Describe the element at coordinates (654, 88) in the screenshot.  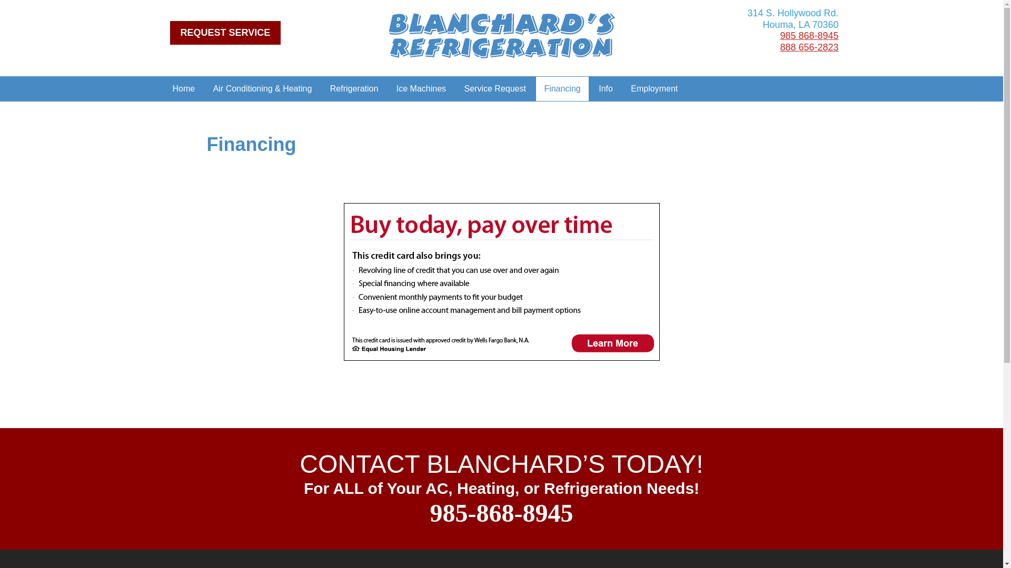
I see `Employment` at that location.